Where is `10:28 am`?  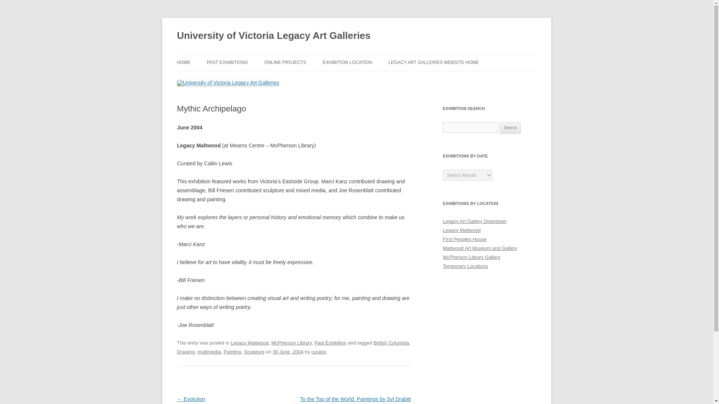 10:28 am is located at coordinates (288, 352).